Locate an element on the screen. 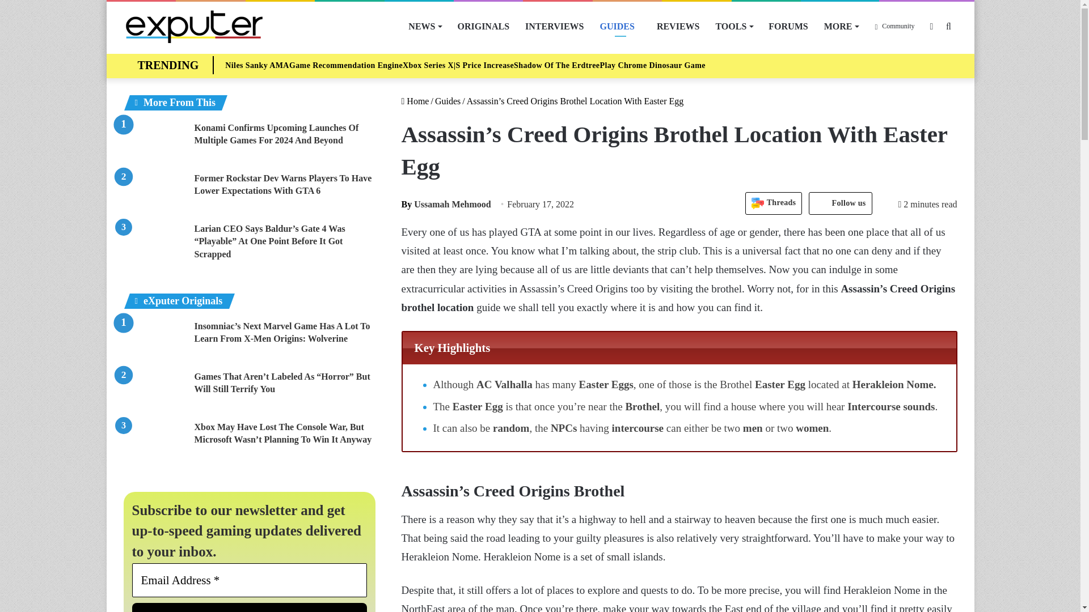 The height and width of the screenshot is (612, 1089). ORIGINALS is located at coordinates (483, 26).